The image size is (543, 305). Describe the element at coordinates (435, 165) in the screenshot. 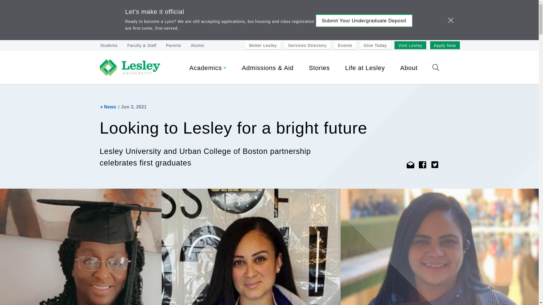

I see `Share to Twitter` at that location.